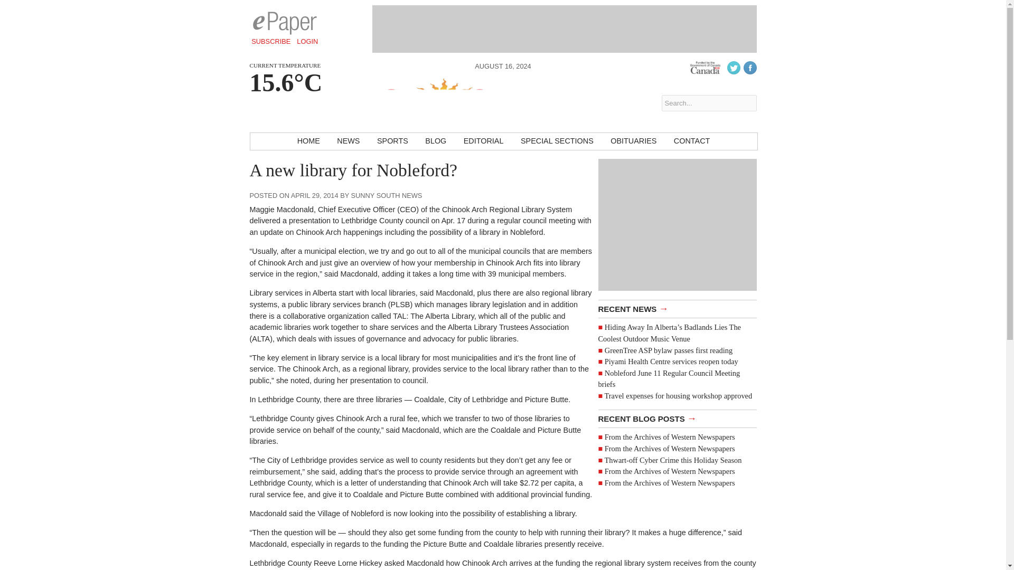 This screenshot has height=570, width=1014. I want to click on CONTACT, so click(691, 141).